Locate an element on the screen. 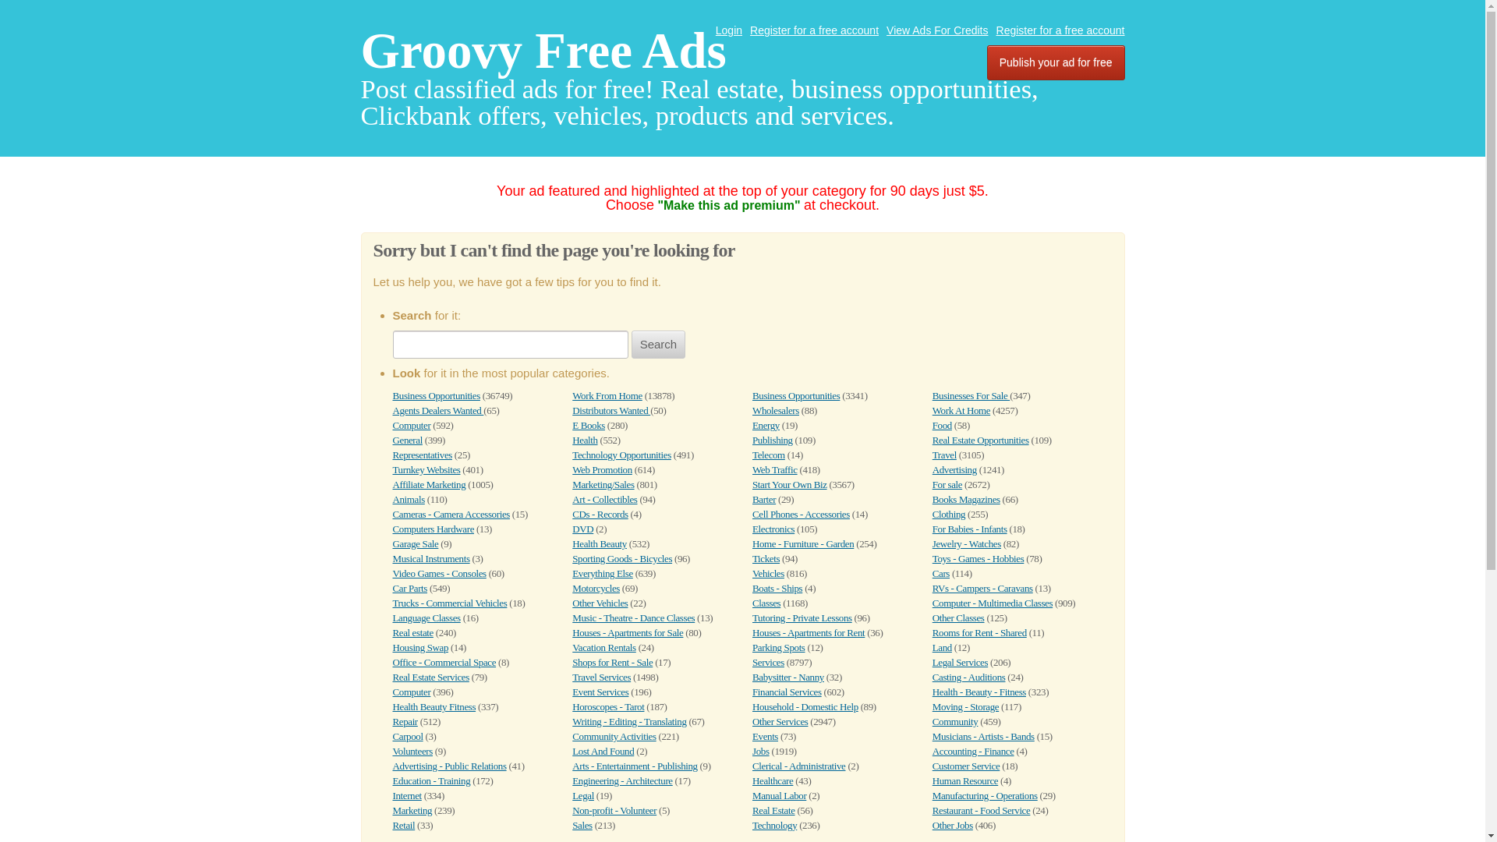 This screenshot has width=1497, height=842. View Ads For Credits is located at coordinates (937, 30).